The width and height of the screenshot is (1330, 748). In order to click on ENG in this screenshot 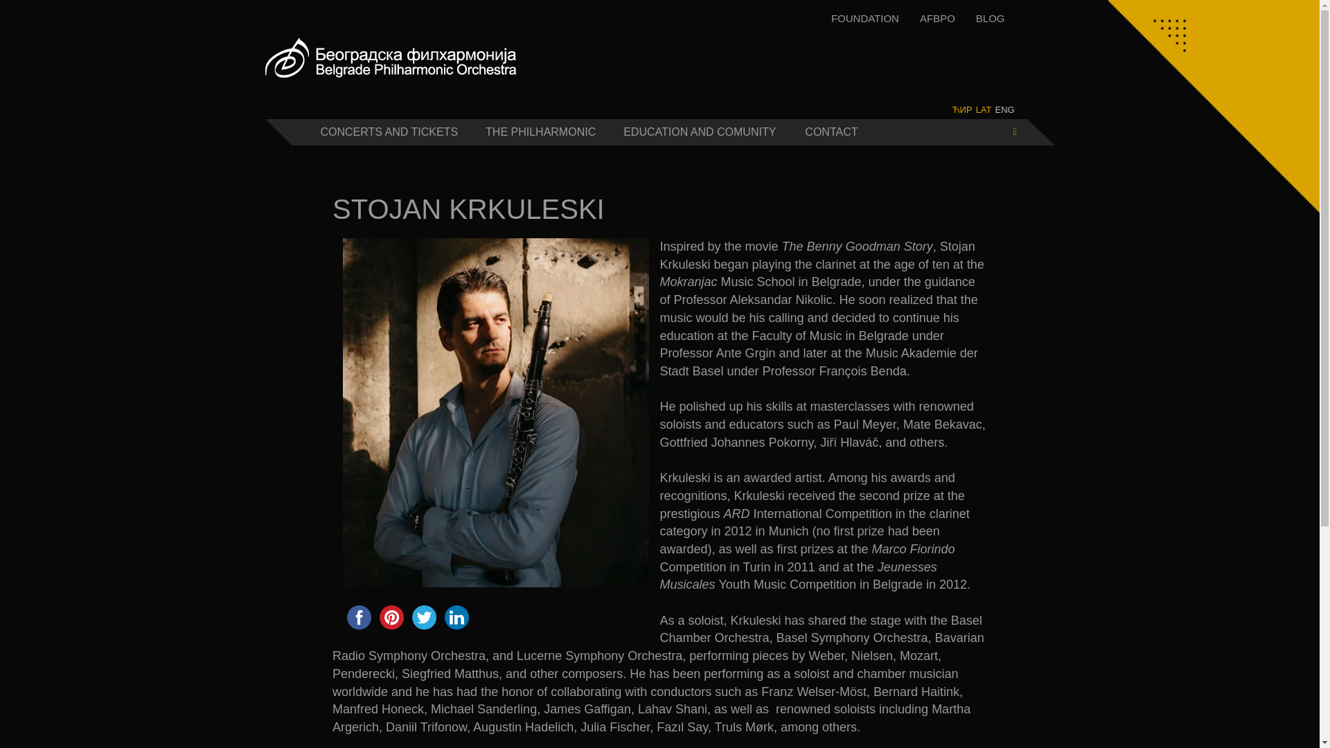, I will do `click(1004, 109)`.